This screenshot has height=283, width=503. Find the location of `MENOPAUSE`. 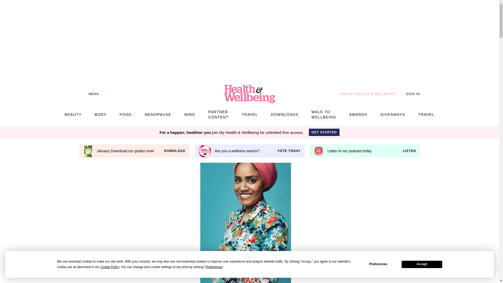

MENOPAUSE is located at coordinates (158, 114).